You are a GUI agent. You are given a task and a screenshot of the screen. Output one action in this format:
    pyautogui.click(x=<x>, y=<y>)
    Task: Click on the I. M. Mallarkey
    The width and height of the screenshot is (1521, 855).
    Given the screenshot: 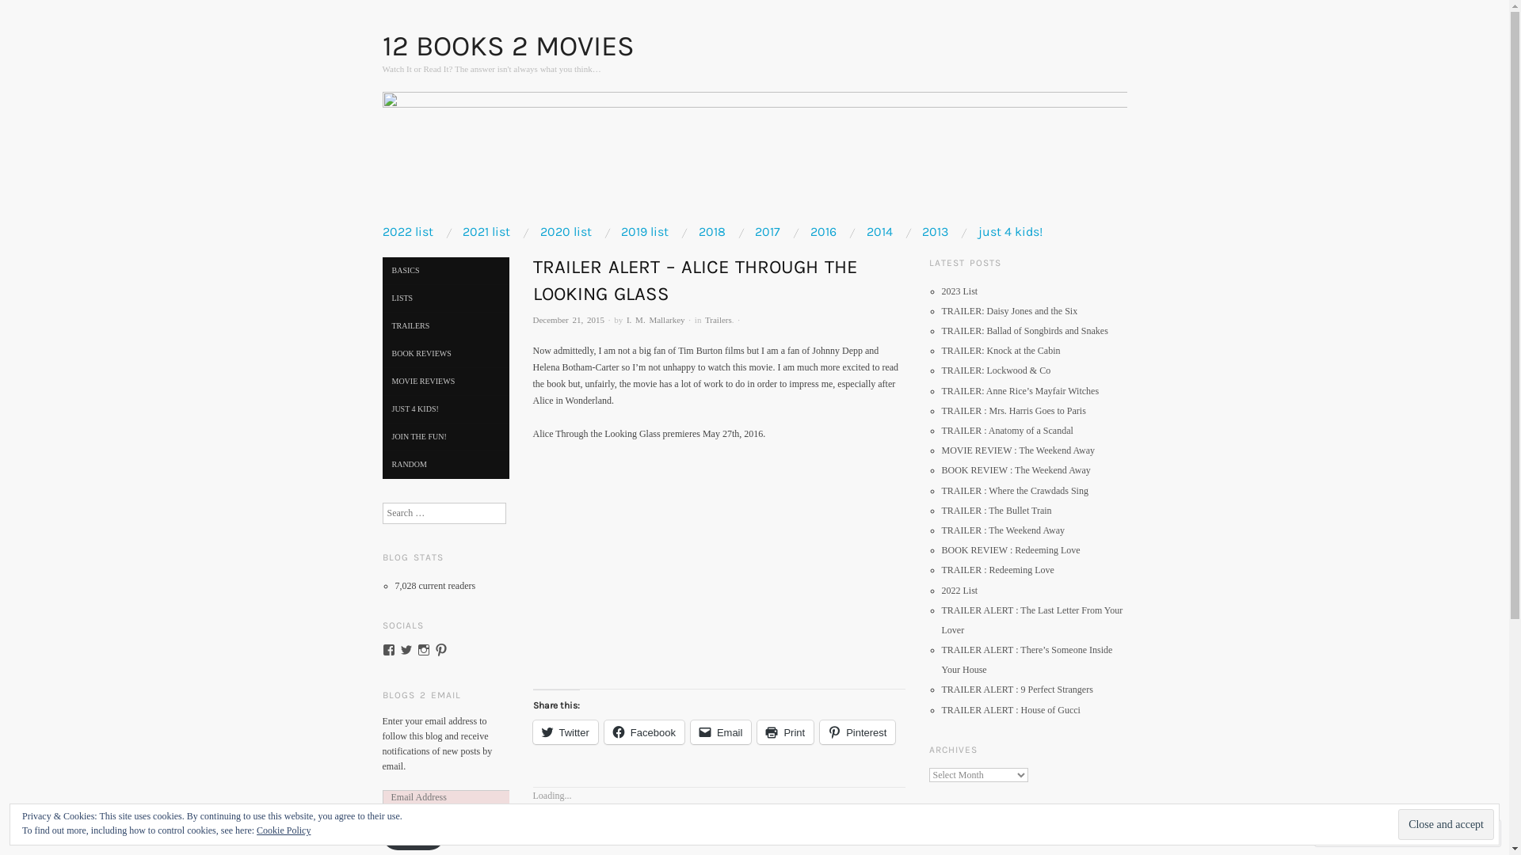 What is the action you would take?
    pyautogui.click(x=656, y=320)
    